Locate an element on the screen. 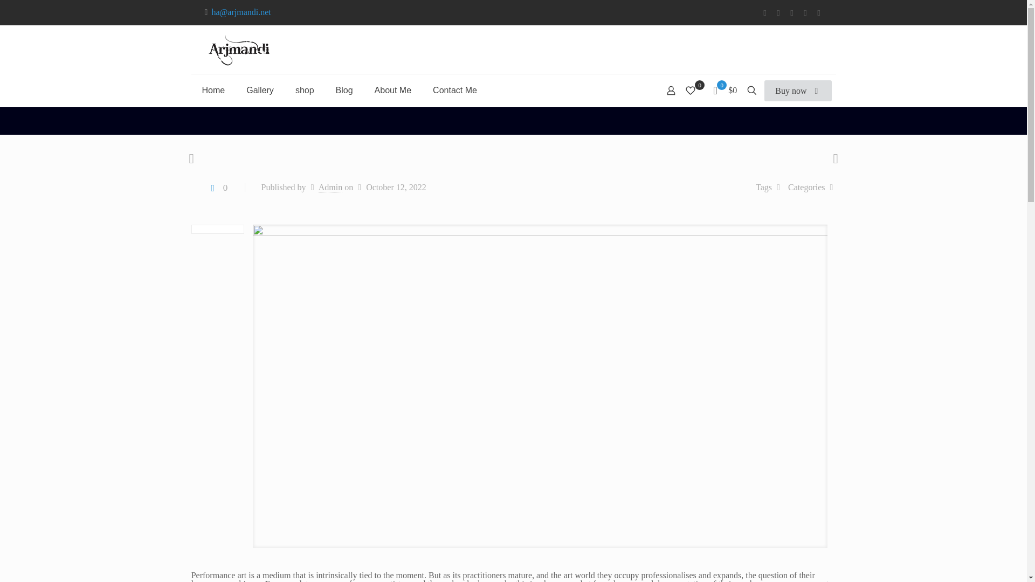 The height and width of the screenshot is (582, 1035). Gallery is located at coordinates (260, 91).